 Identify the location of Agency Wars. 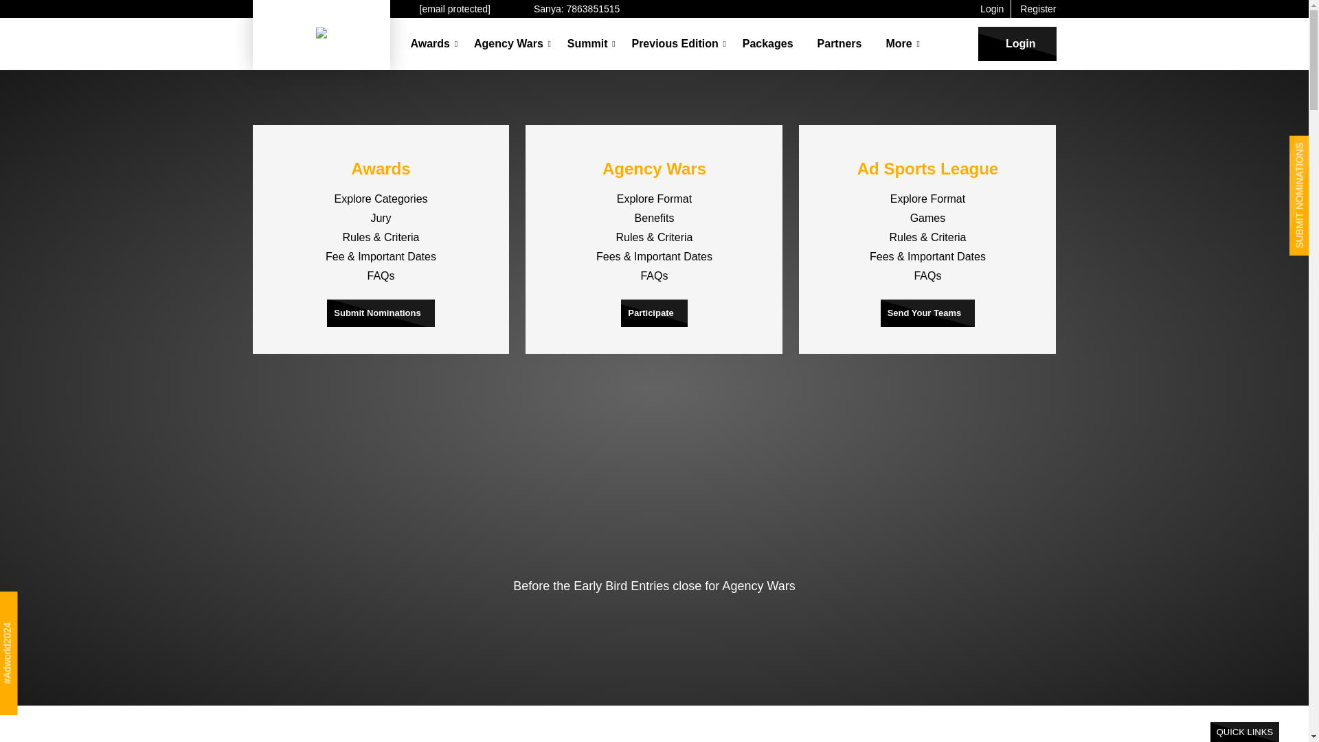
(508, 44).